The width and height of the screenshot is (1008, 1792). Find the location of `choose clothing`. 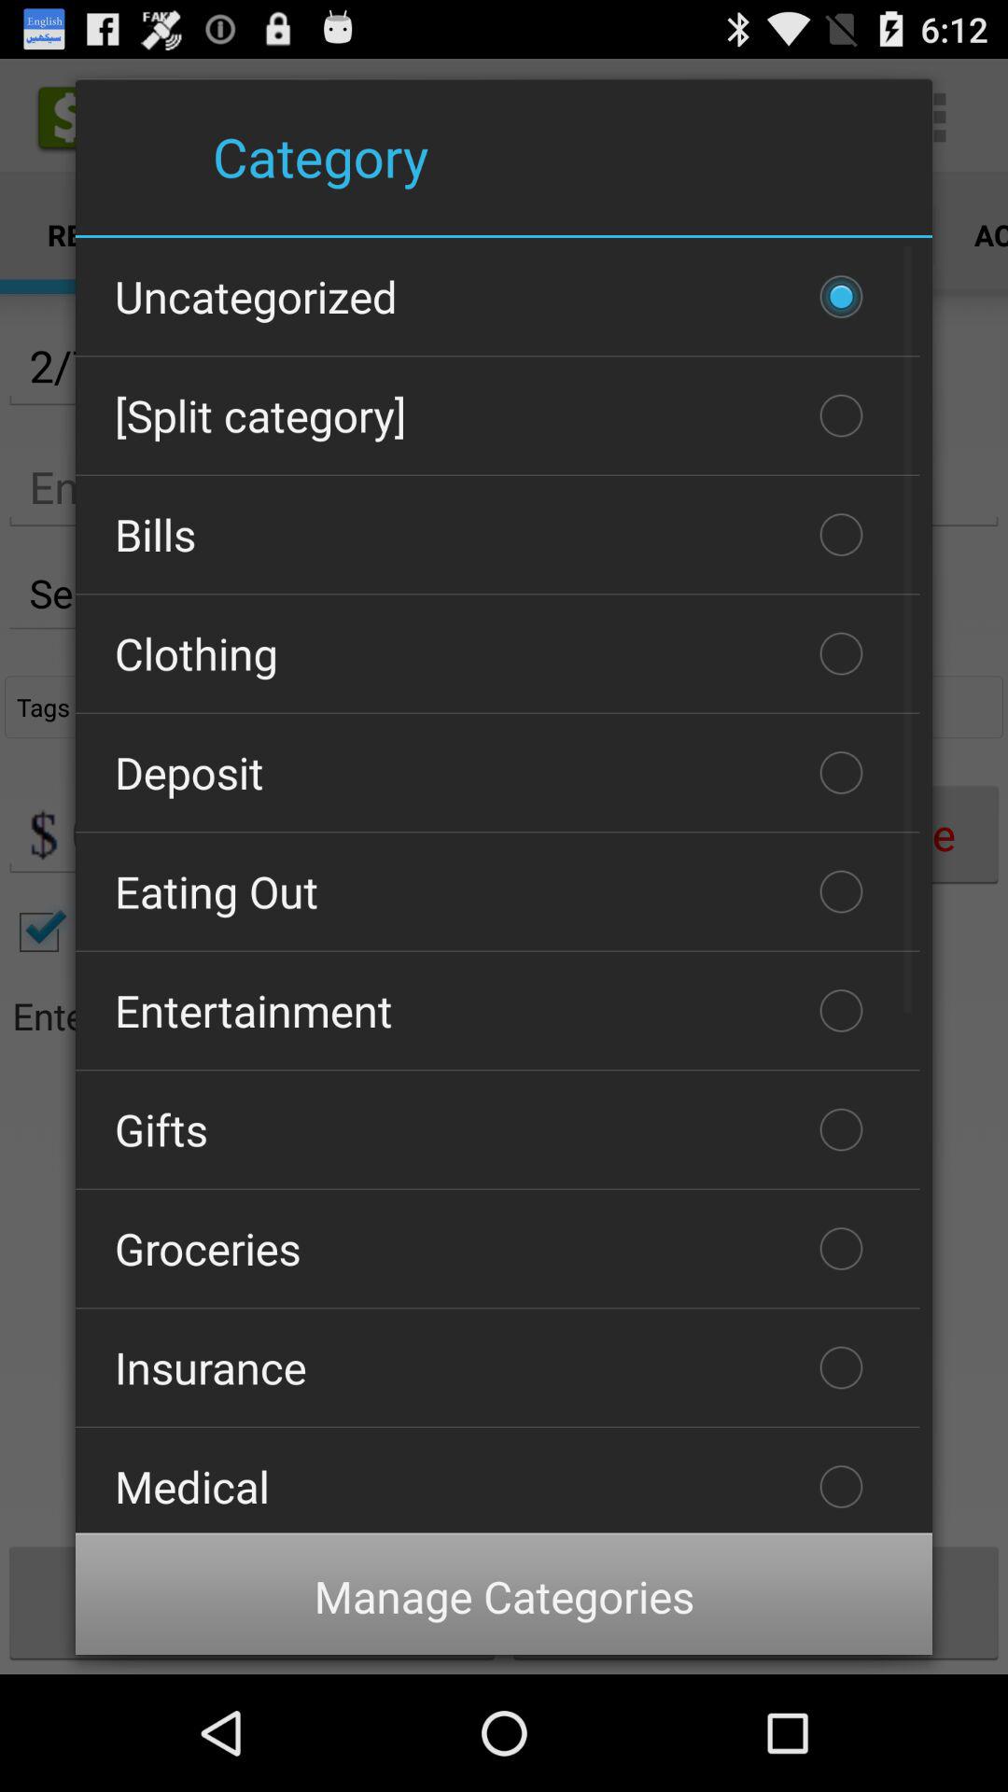

choose clothing is located at coordinates (497, 653).